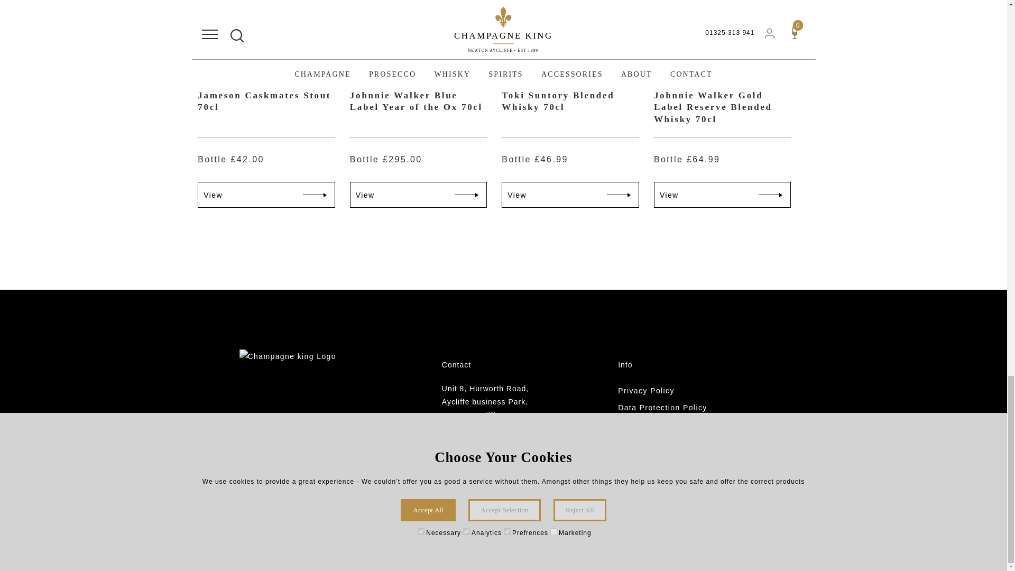  Describe the element at coordinates (679, 476) in the screenshot. I see `Track Order` at that location.